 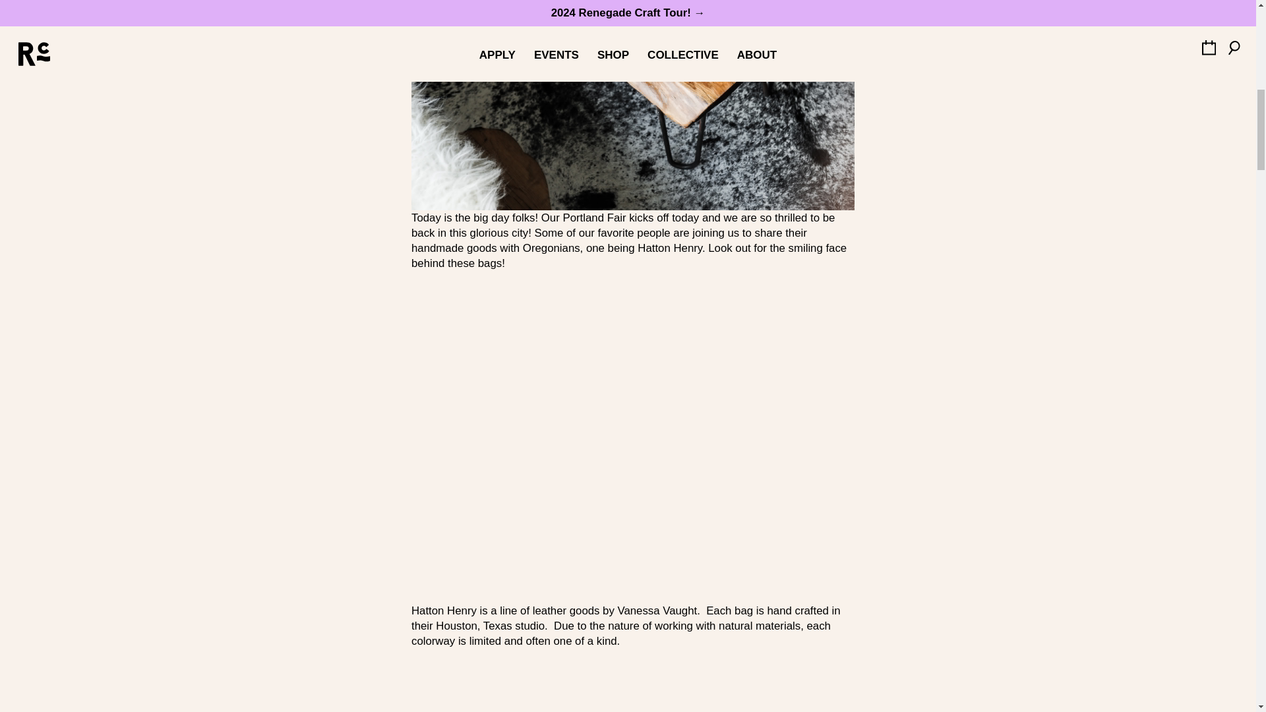 I want to click on Hatton Henry, so click(x=444, y=610).